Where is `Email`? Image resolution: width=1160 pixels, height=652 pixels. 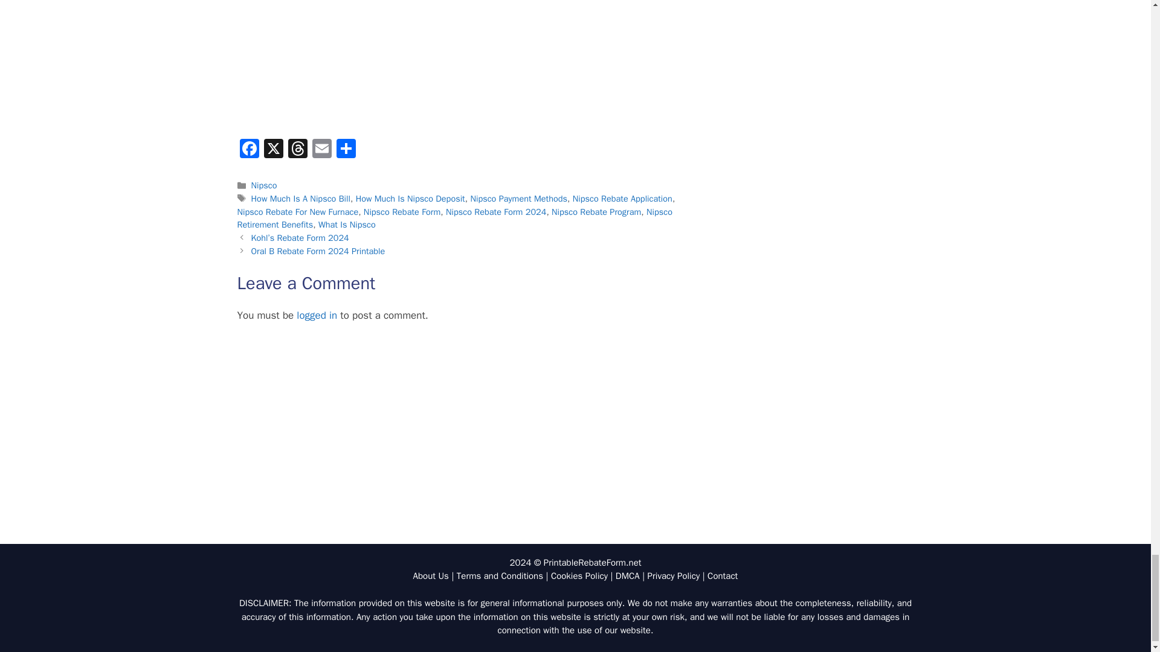 Email is located at coordinates (321, 150).